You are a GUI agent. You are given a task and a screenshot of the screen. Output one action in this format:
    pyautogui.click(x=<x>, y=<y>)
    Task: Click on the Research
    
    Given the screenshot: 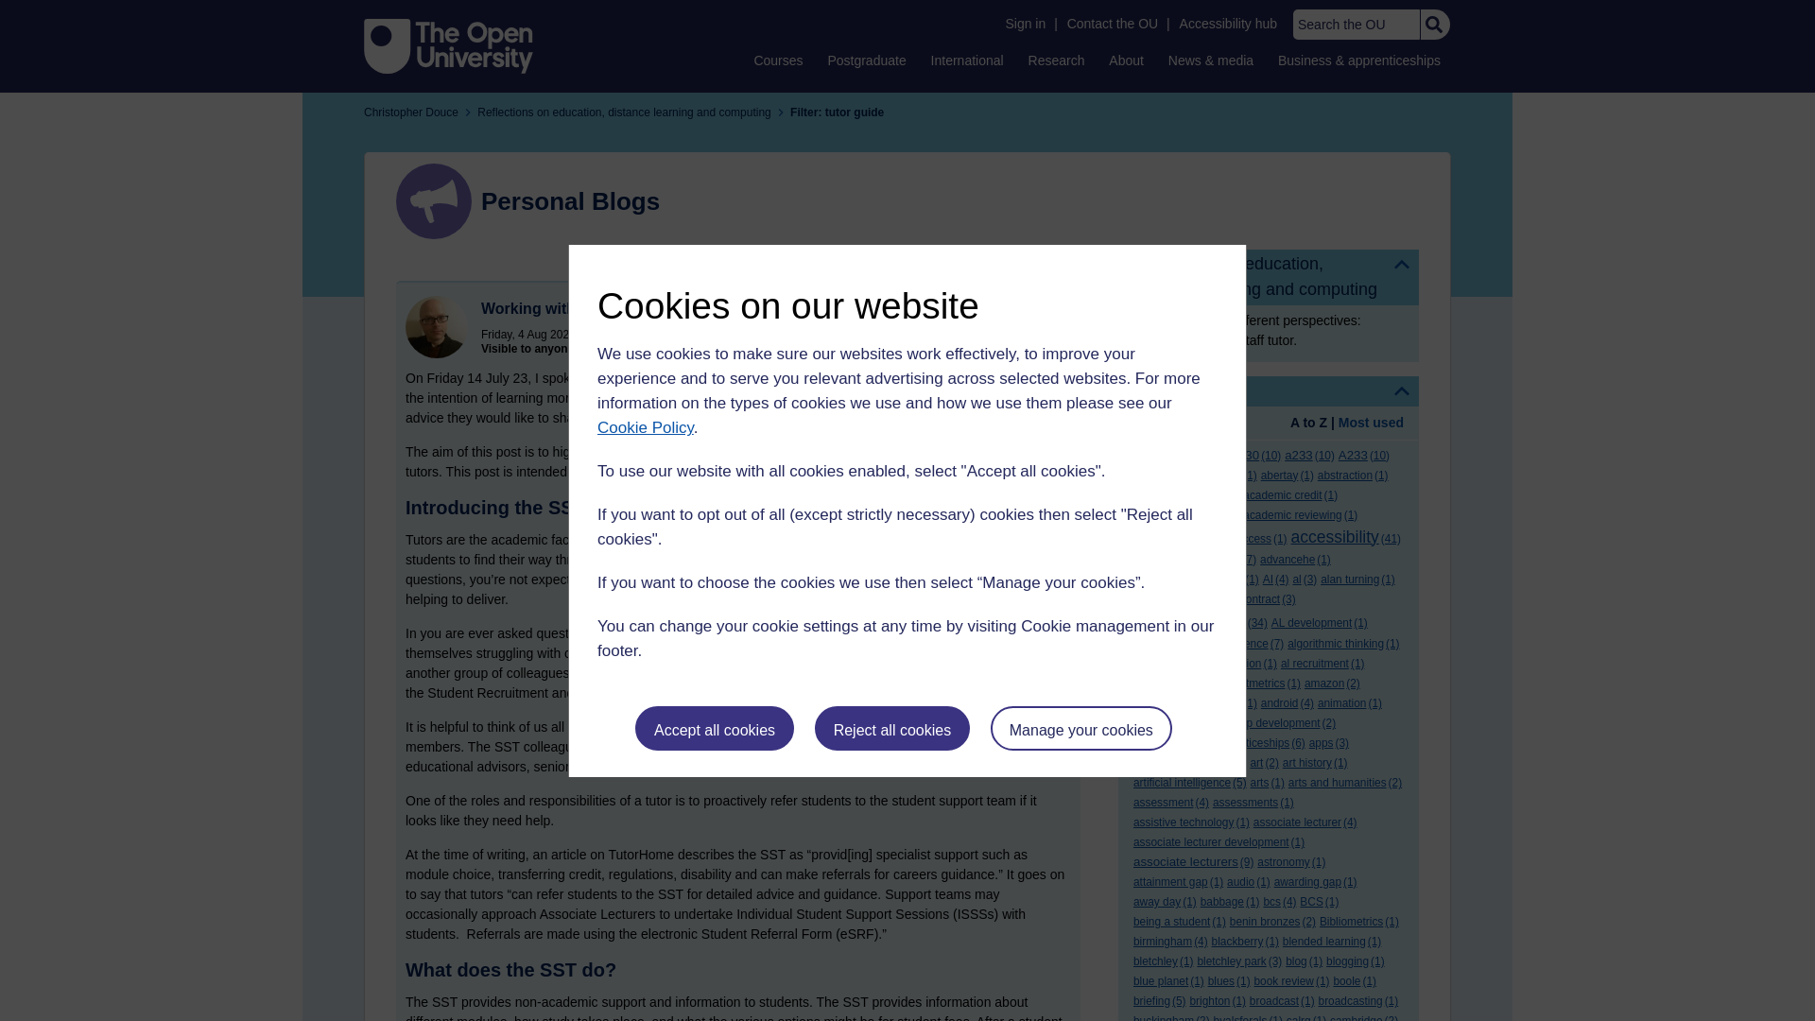 What is the action you would take?
    pyautogui.click(x=1057, y=60)
    